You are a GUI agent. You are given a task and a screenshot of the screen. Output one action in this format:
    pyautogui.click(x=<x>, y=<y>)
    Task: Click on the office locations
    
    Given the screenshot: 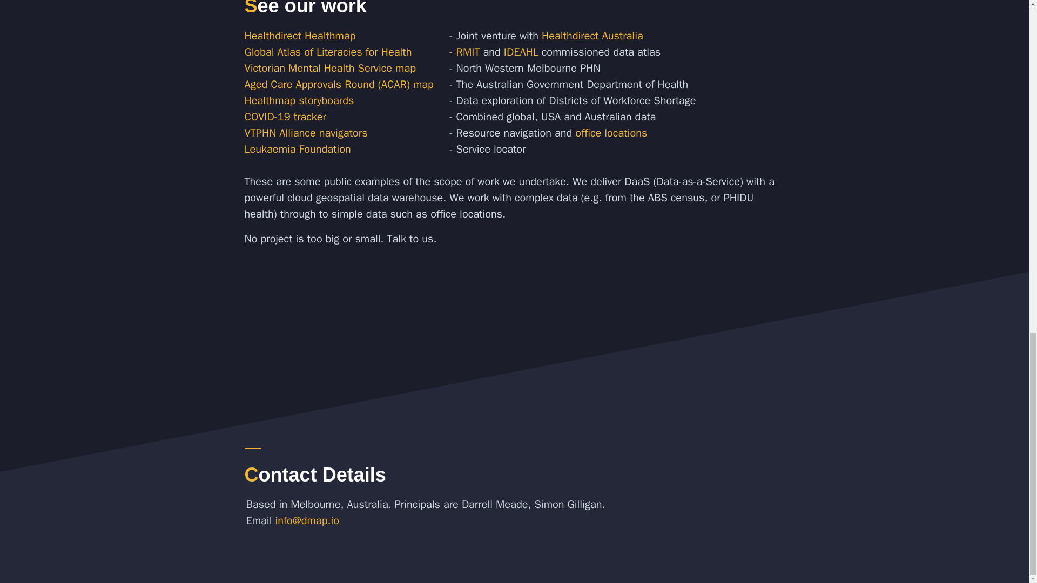 What is the action you would take?
    pyautogui.click(x=611, y=133)
    